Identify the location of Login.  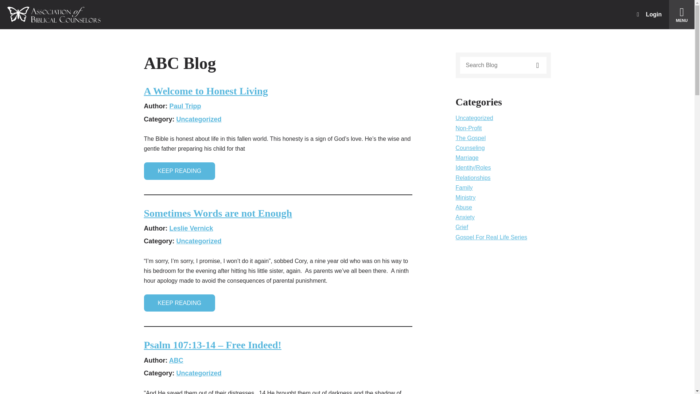
(649, 14).